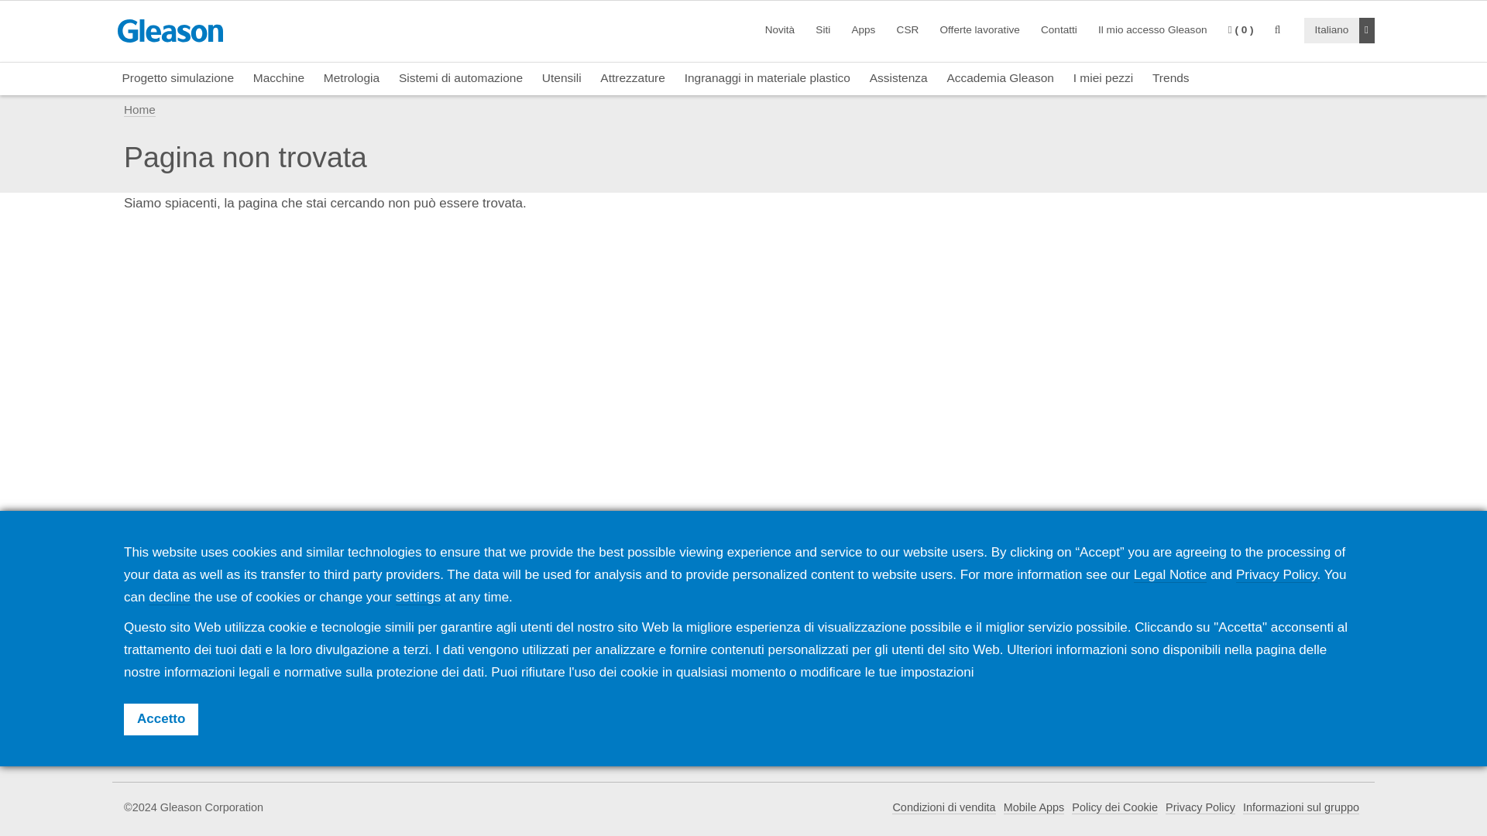 This screenshot has width=1487, height=836. I want to click on Facebook, so click(1150, 732).